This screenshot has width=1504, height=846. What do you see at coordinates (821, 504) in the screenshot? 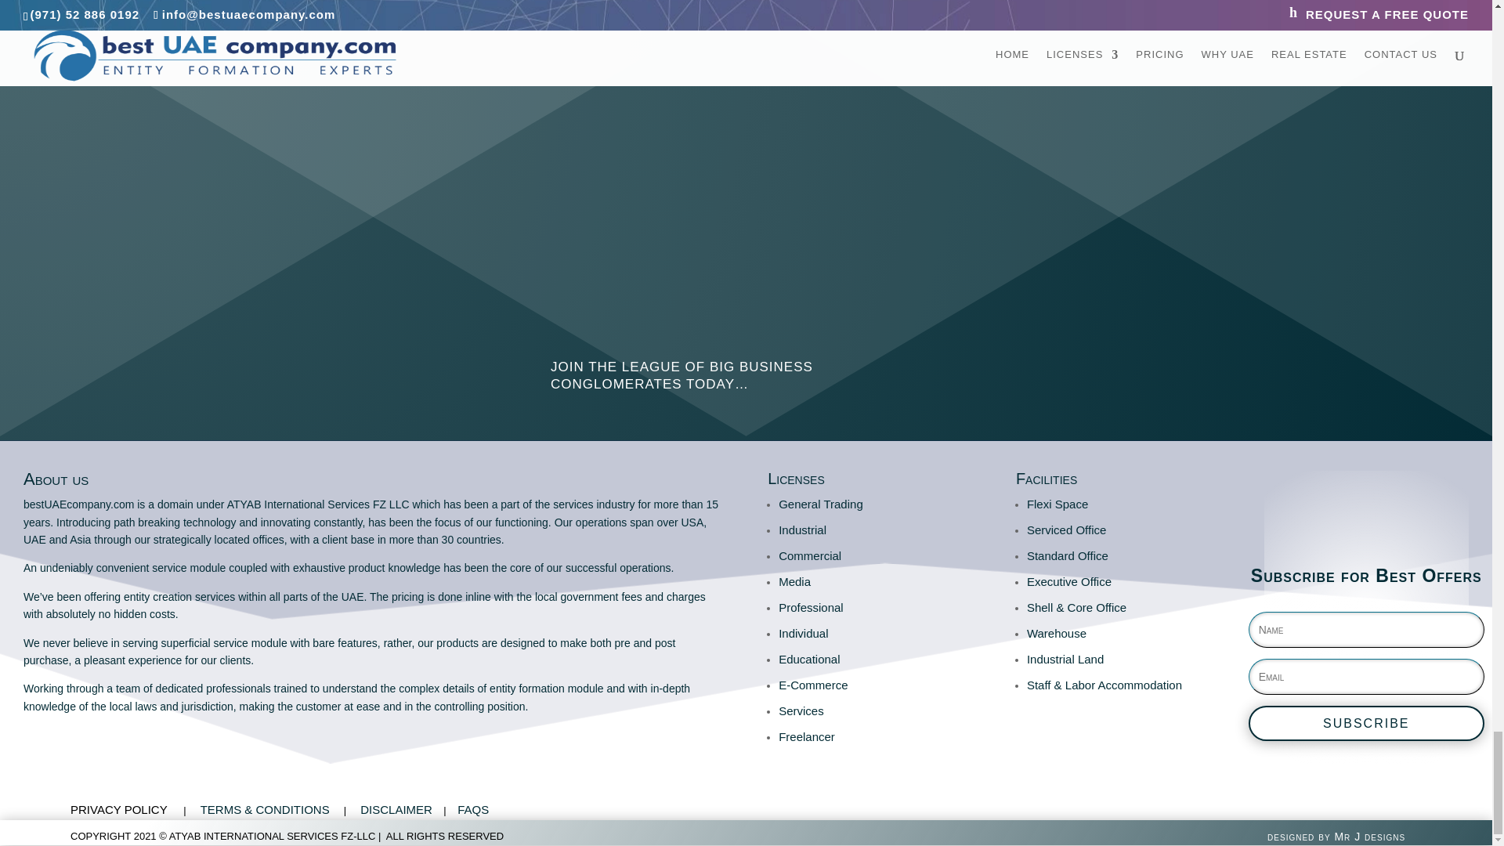
I see `General Trading` at bounding box center [821, 504].